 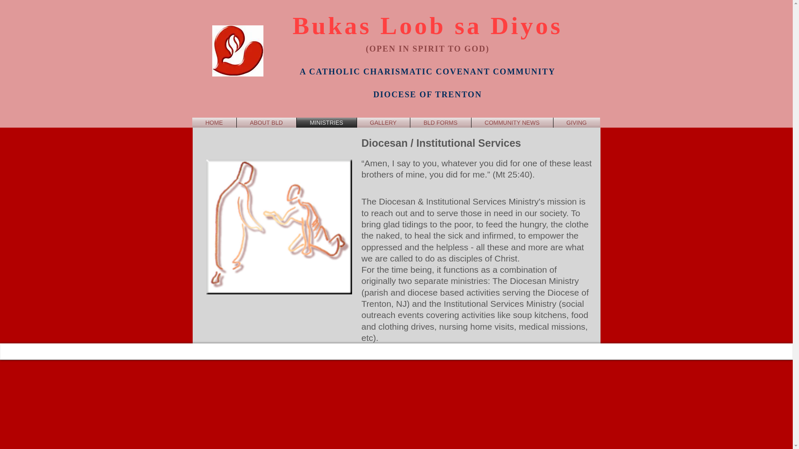 I want to click on HOME, so click(x=214, y=122).